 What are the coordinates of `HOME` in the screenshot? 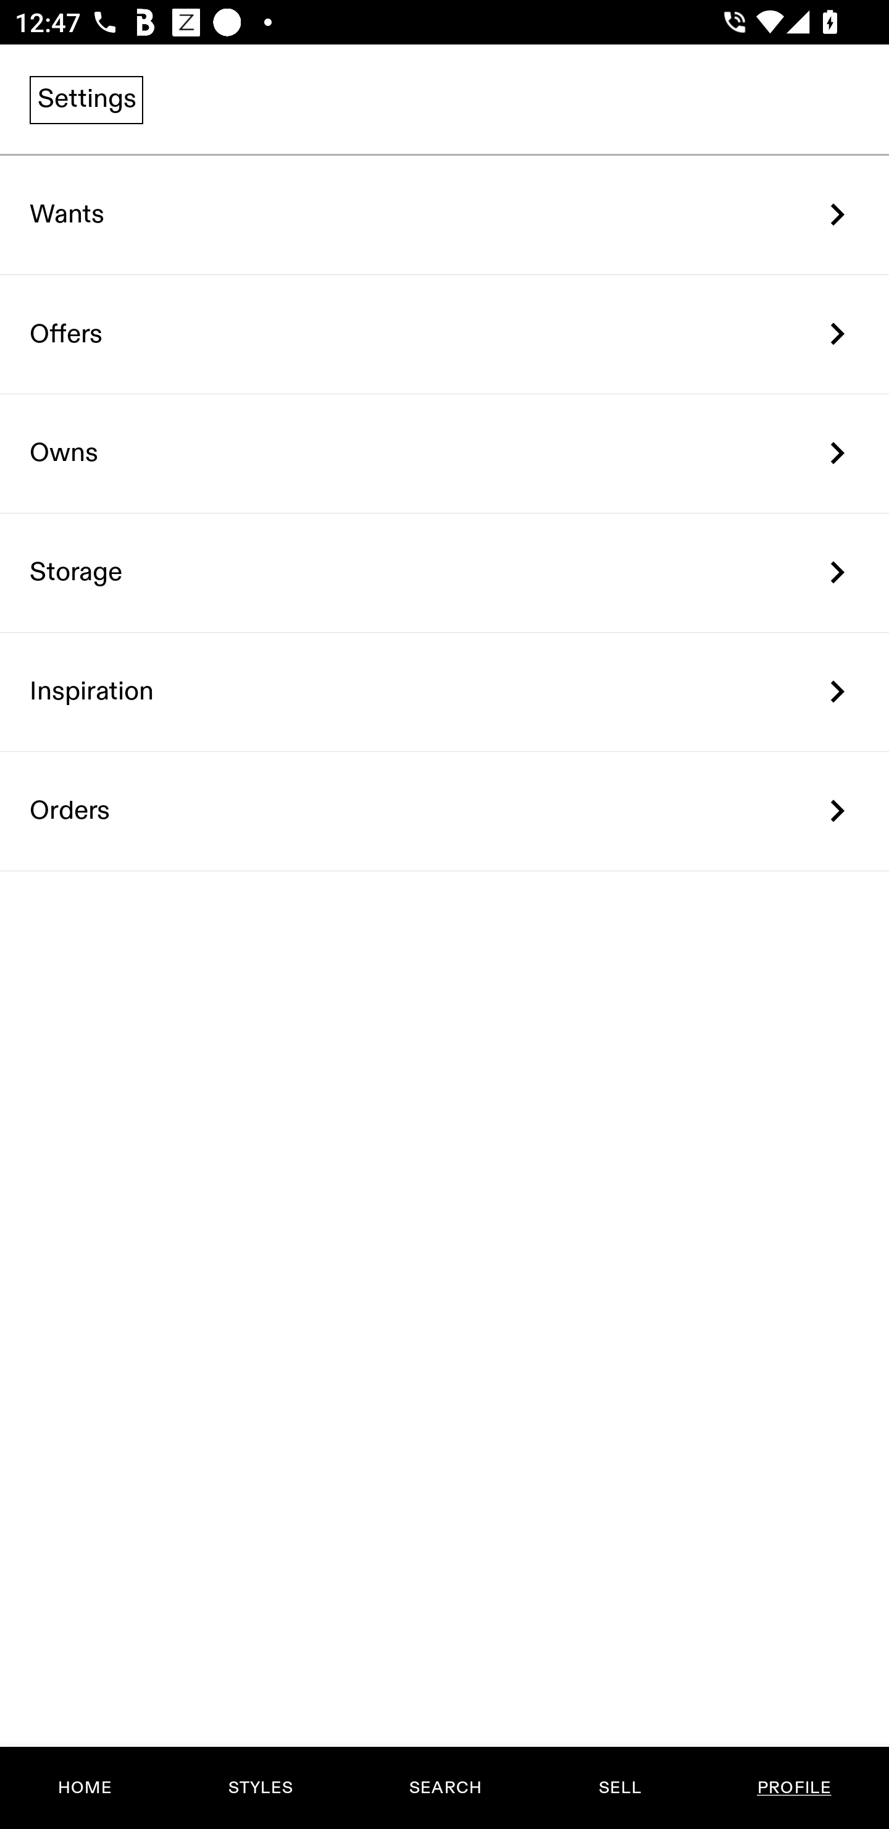 It's located at (85, 1788).